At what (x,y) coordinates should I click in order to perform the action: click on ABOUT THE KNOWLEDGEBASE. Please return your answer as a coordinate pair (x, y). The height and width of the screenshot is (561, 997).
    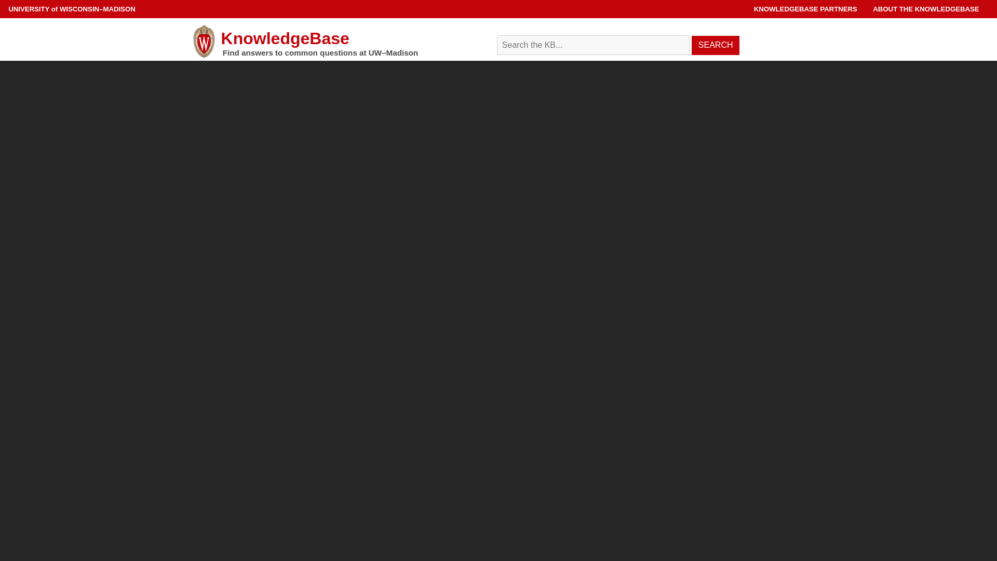
    Looking at the image, I should click on (926, 8).